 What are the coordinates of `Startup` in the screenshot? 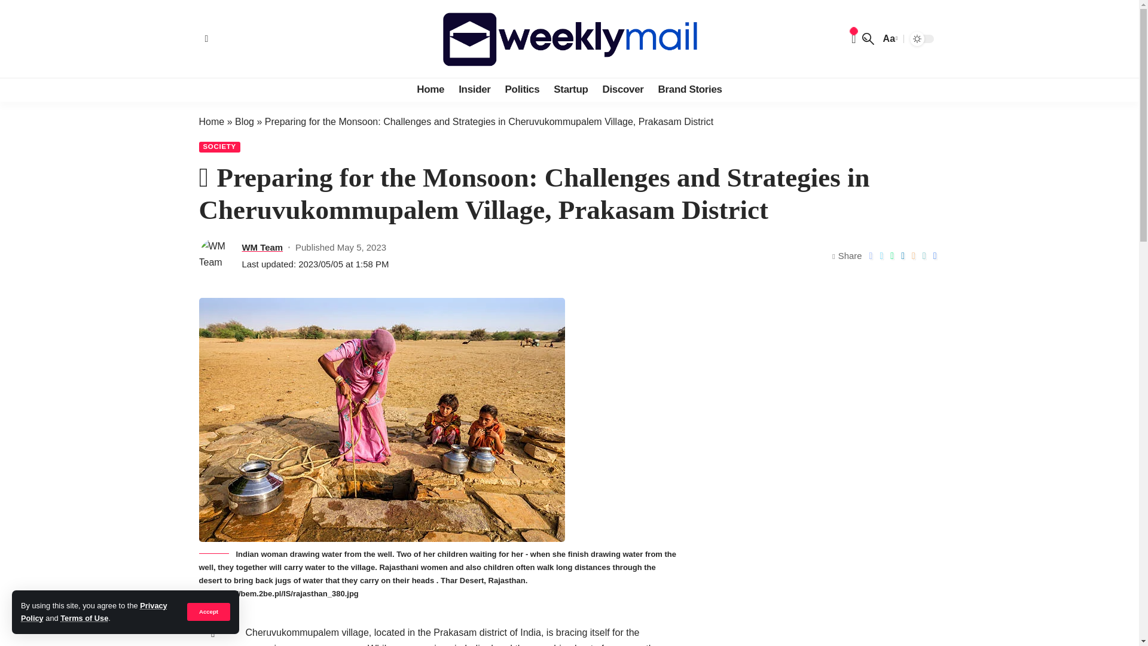 It's located at (570, 89).